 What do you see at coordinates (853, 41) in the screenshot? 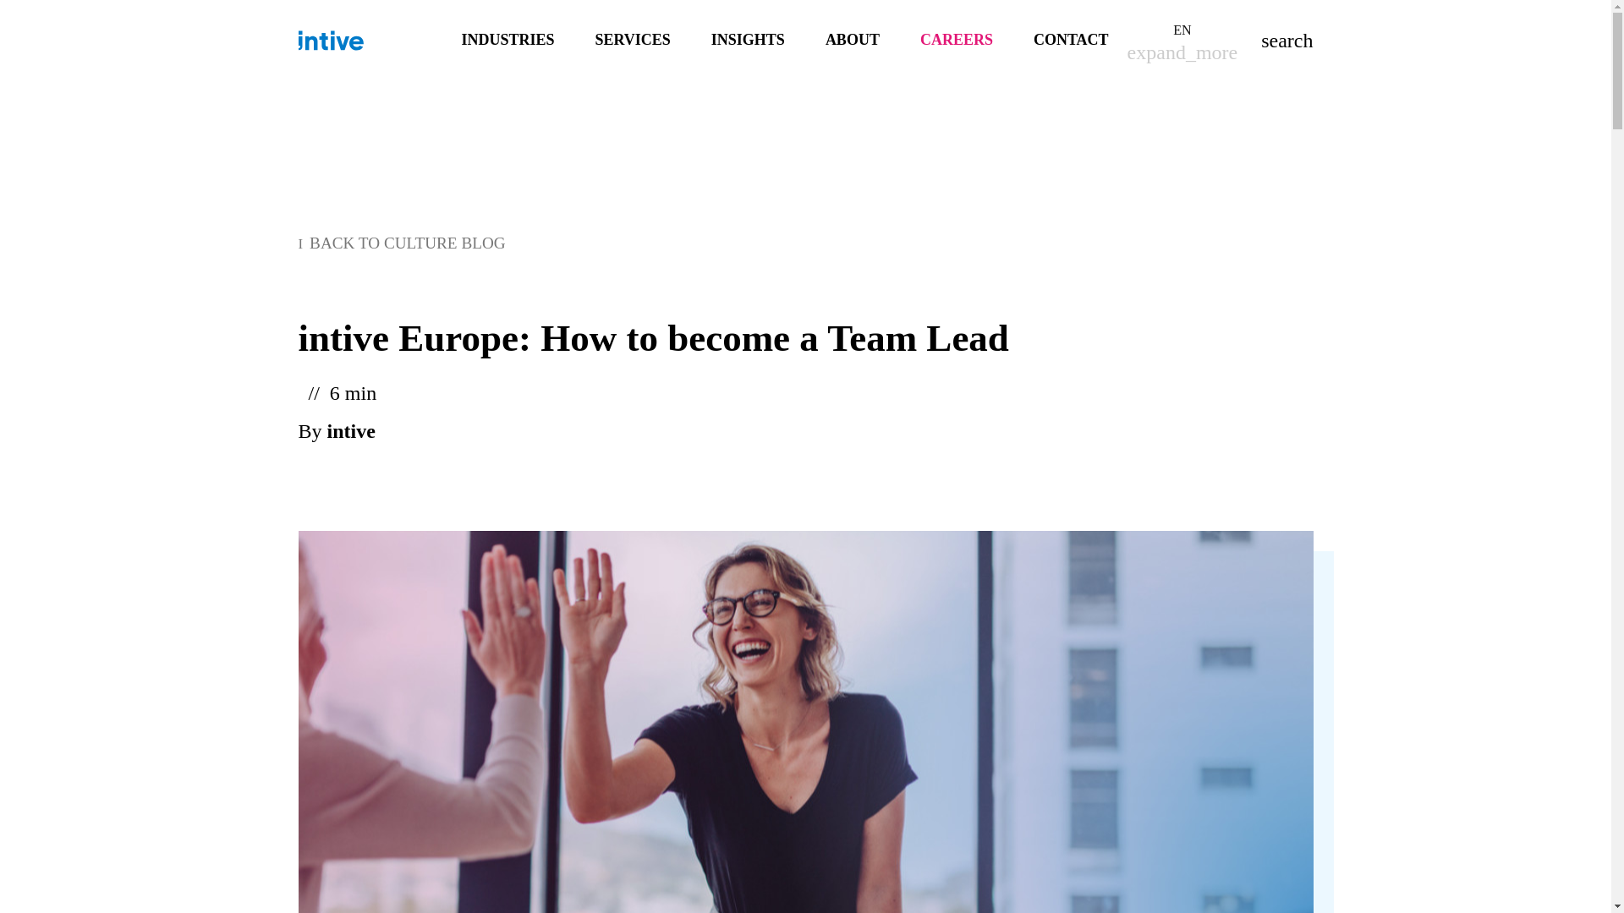
I see `ABOUT` at bounding box center [853, 41].